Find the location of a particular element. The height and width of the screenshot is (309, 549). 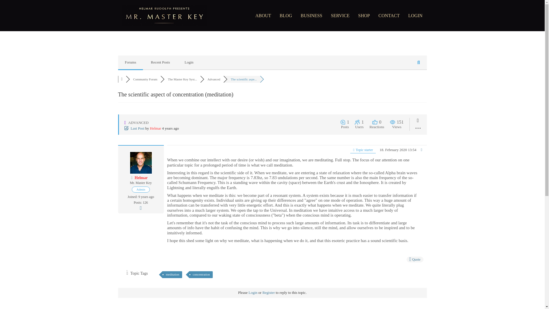

Forums is located at coordinates (130, 62).